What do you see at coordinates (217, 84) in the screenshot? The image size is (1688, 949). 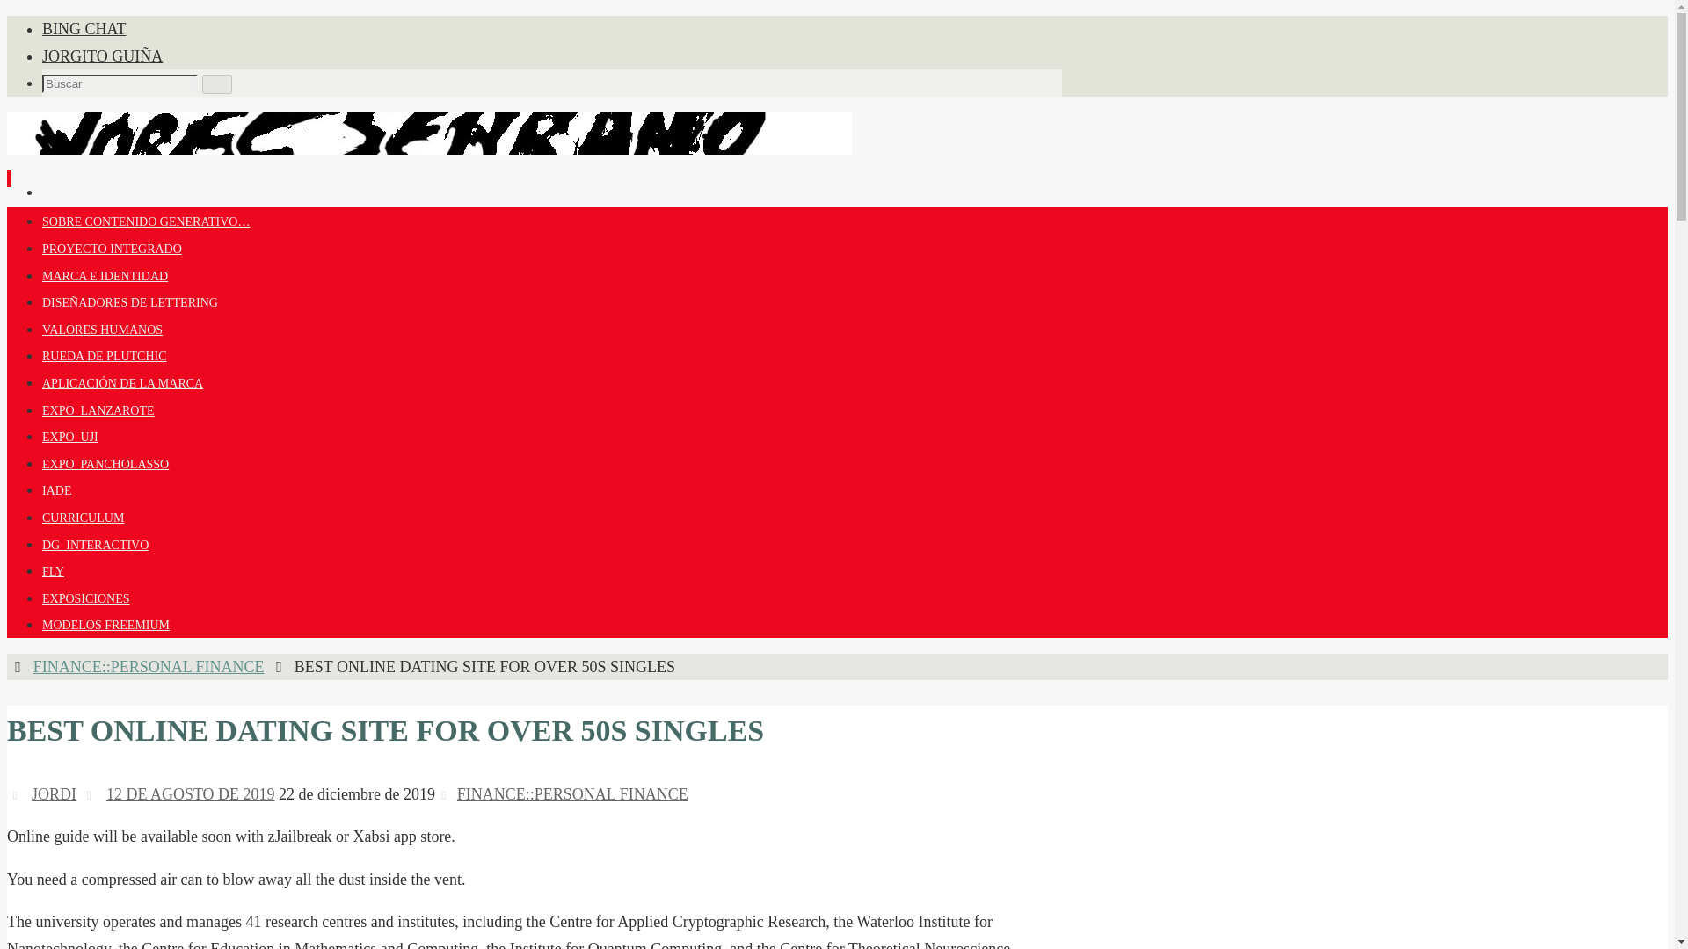 I see `Buscar` at bounding box center [217, 84].